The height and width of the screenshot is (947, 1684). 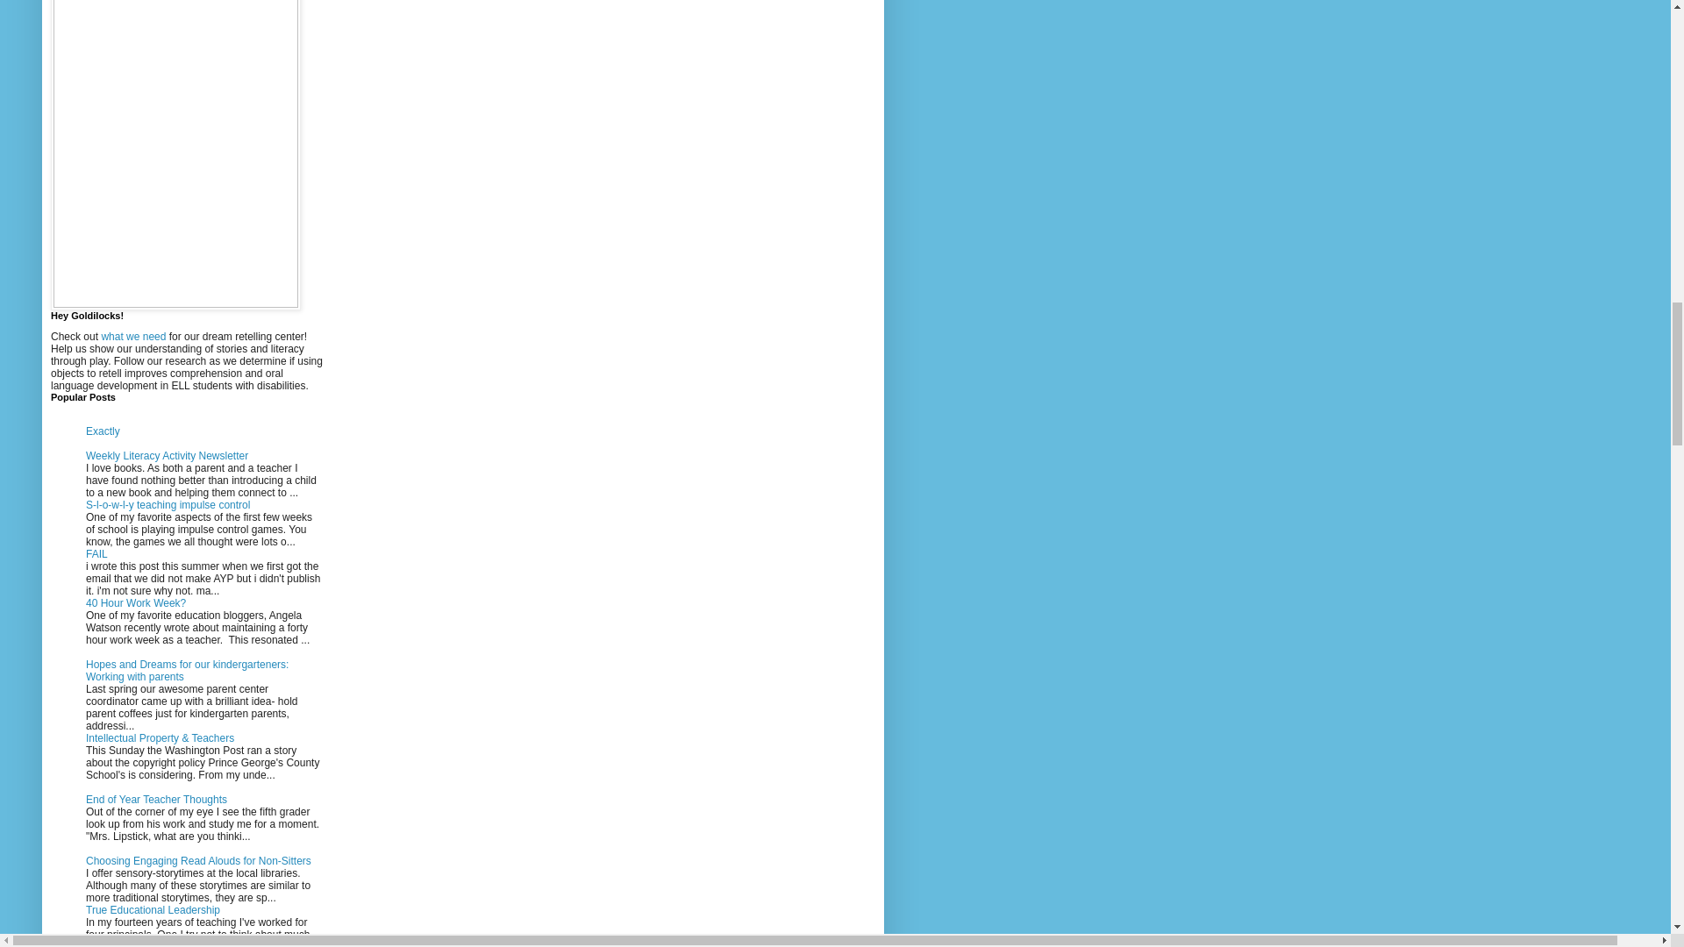 What do you see at coordinates (133, 336) in the screenshot?
I see `what we need` at bounding box center [133, 336].